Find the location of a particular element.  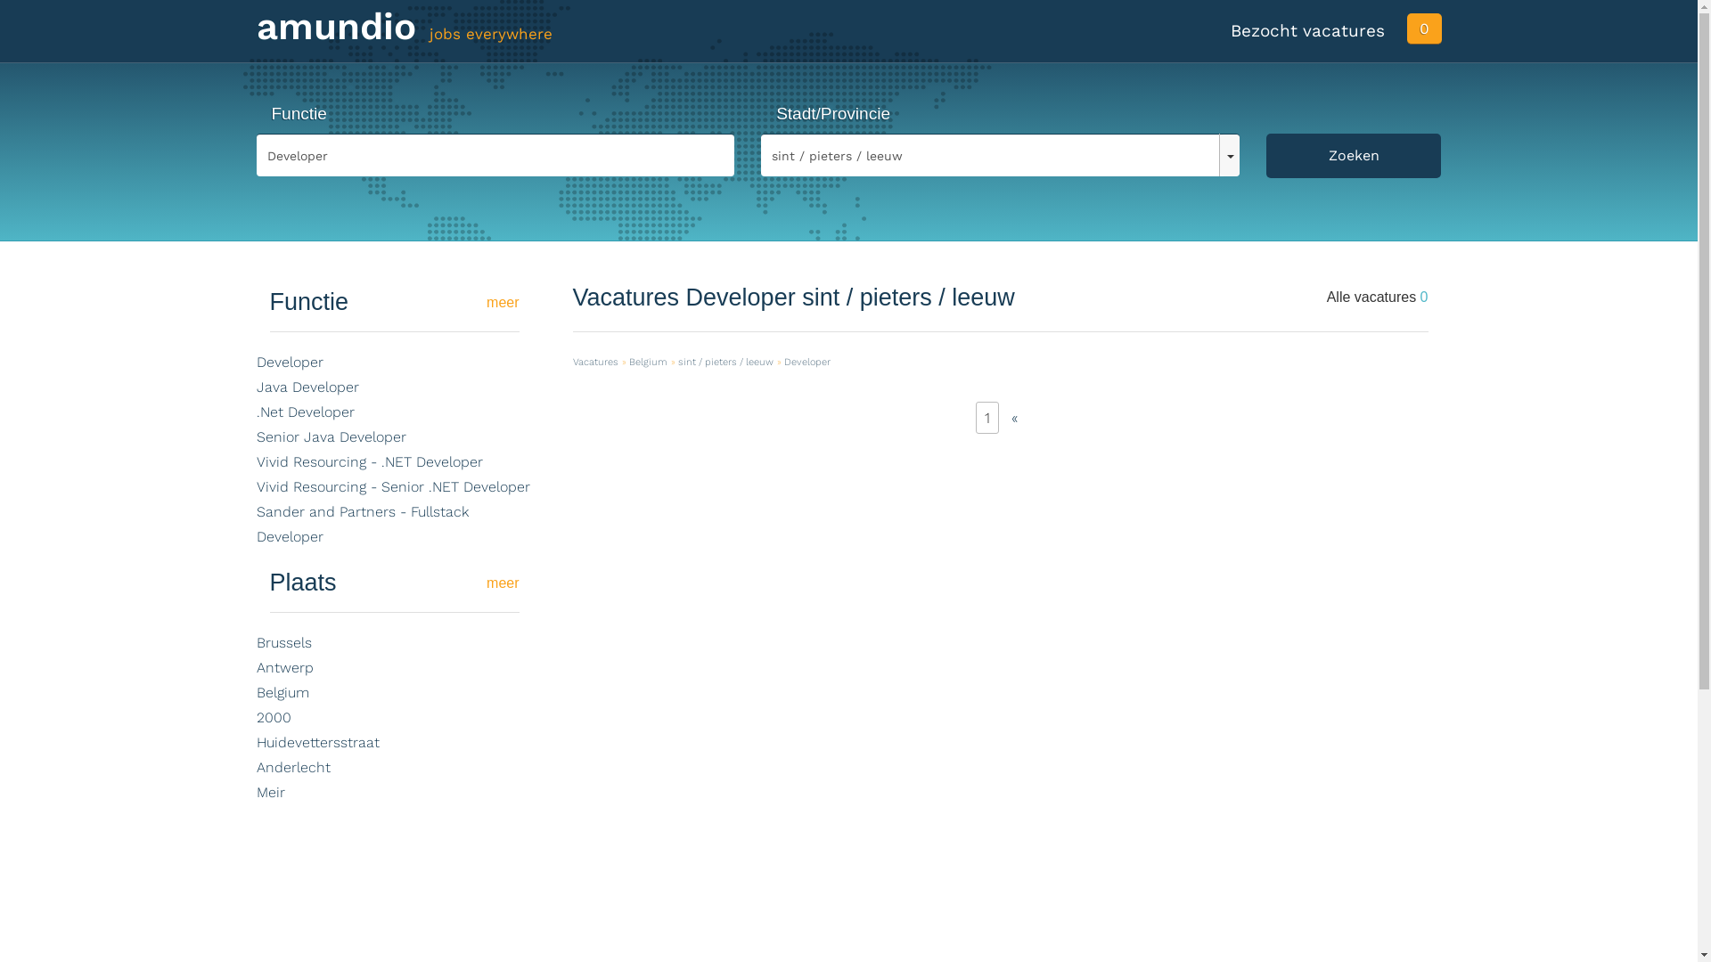

Sander and Partners - Fullstack Developer is located at coordinates (363, 524).